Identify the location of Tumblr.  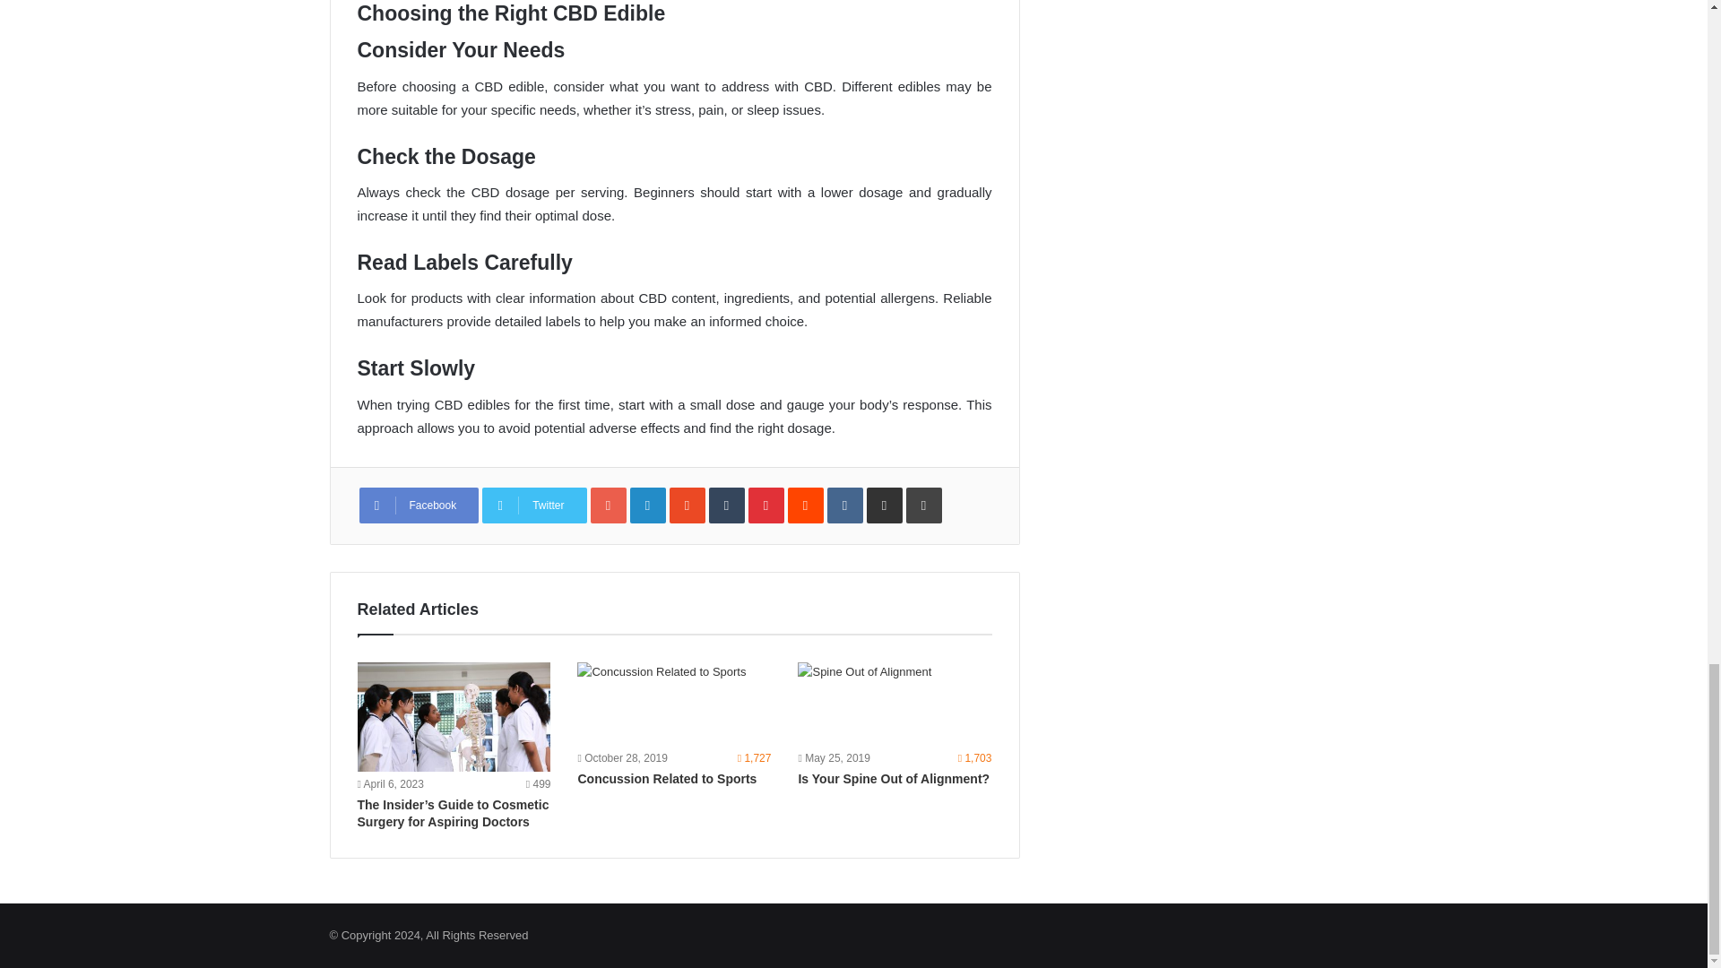
(727, 506).